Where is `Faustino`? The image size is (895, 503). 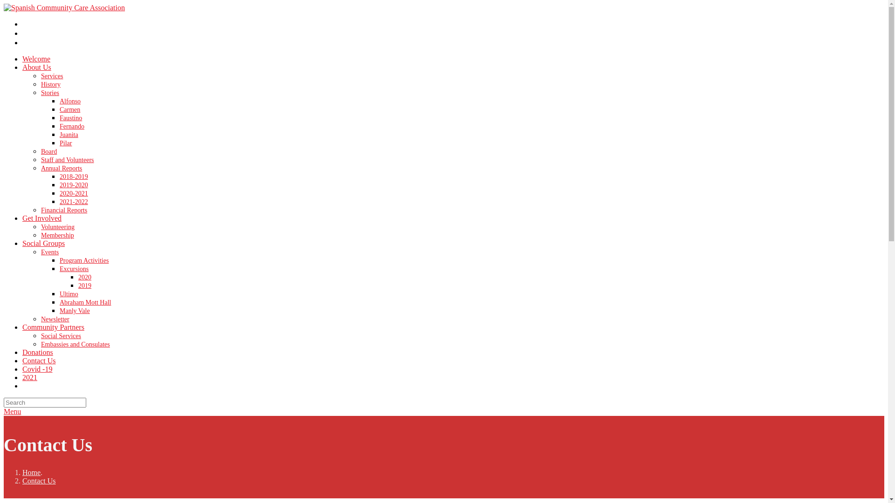 Faustino is located at coordinates (71, 118).